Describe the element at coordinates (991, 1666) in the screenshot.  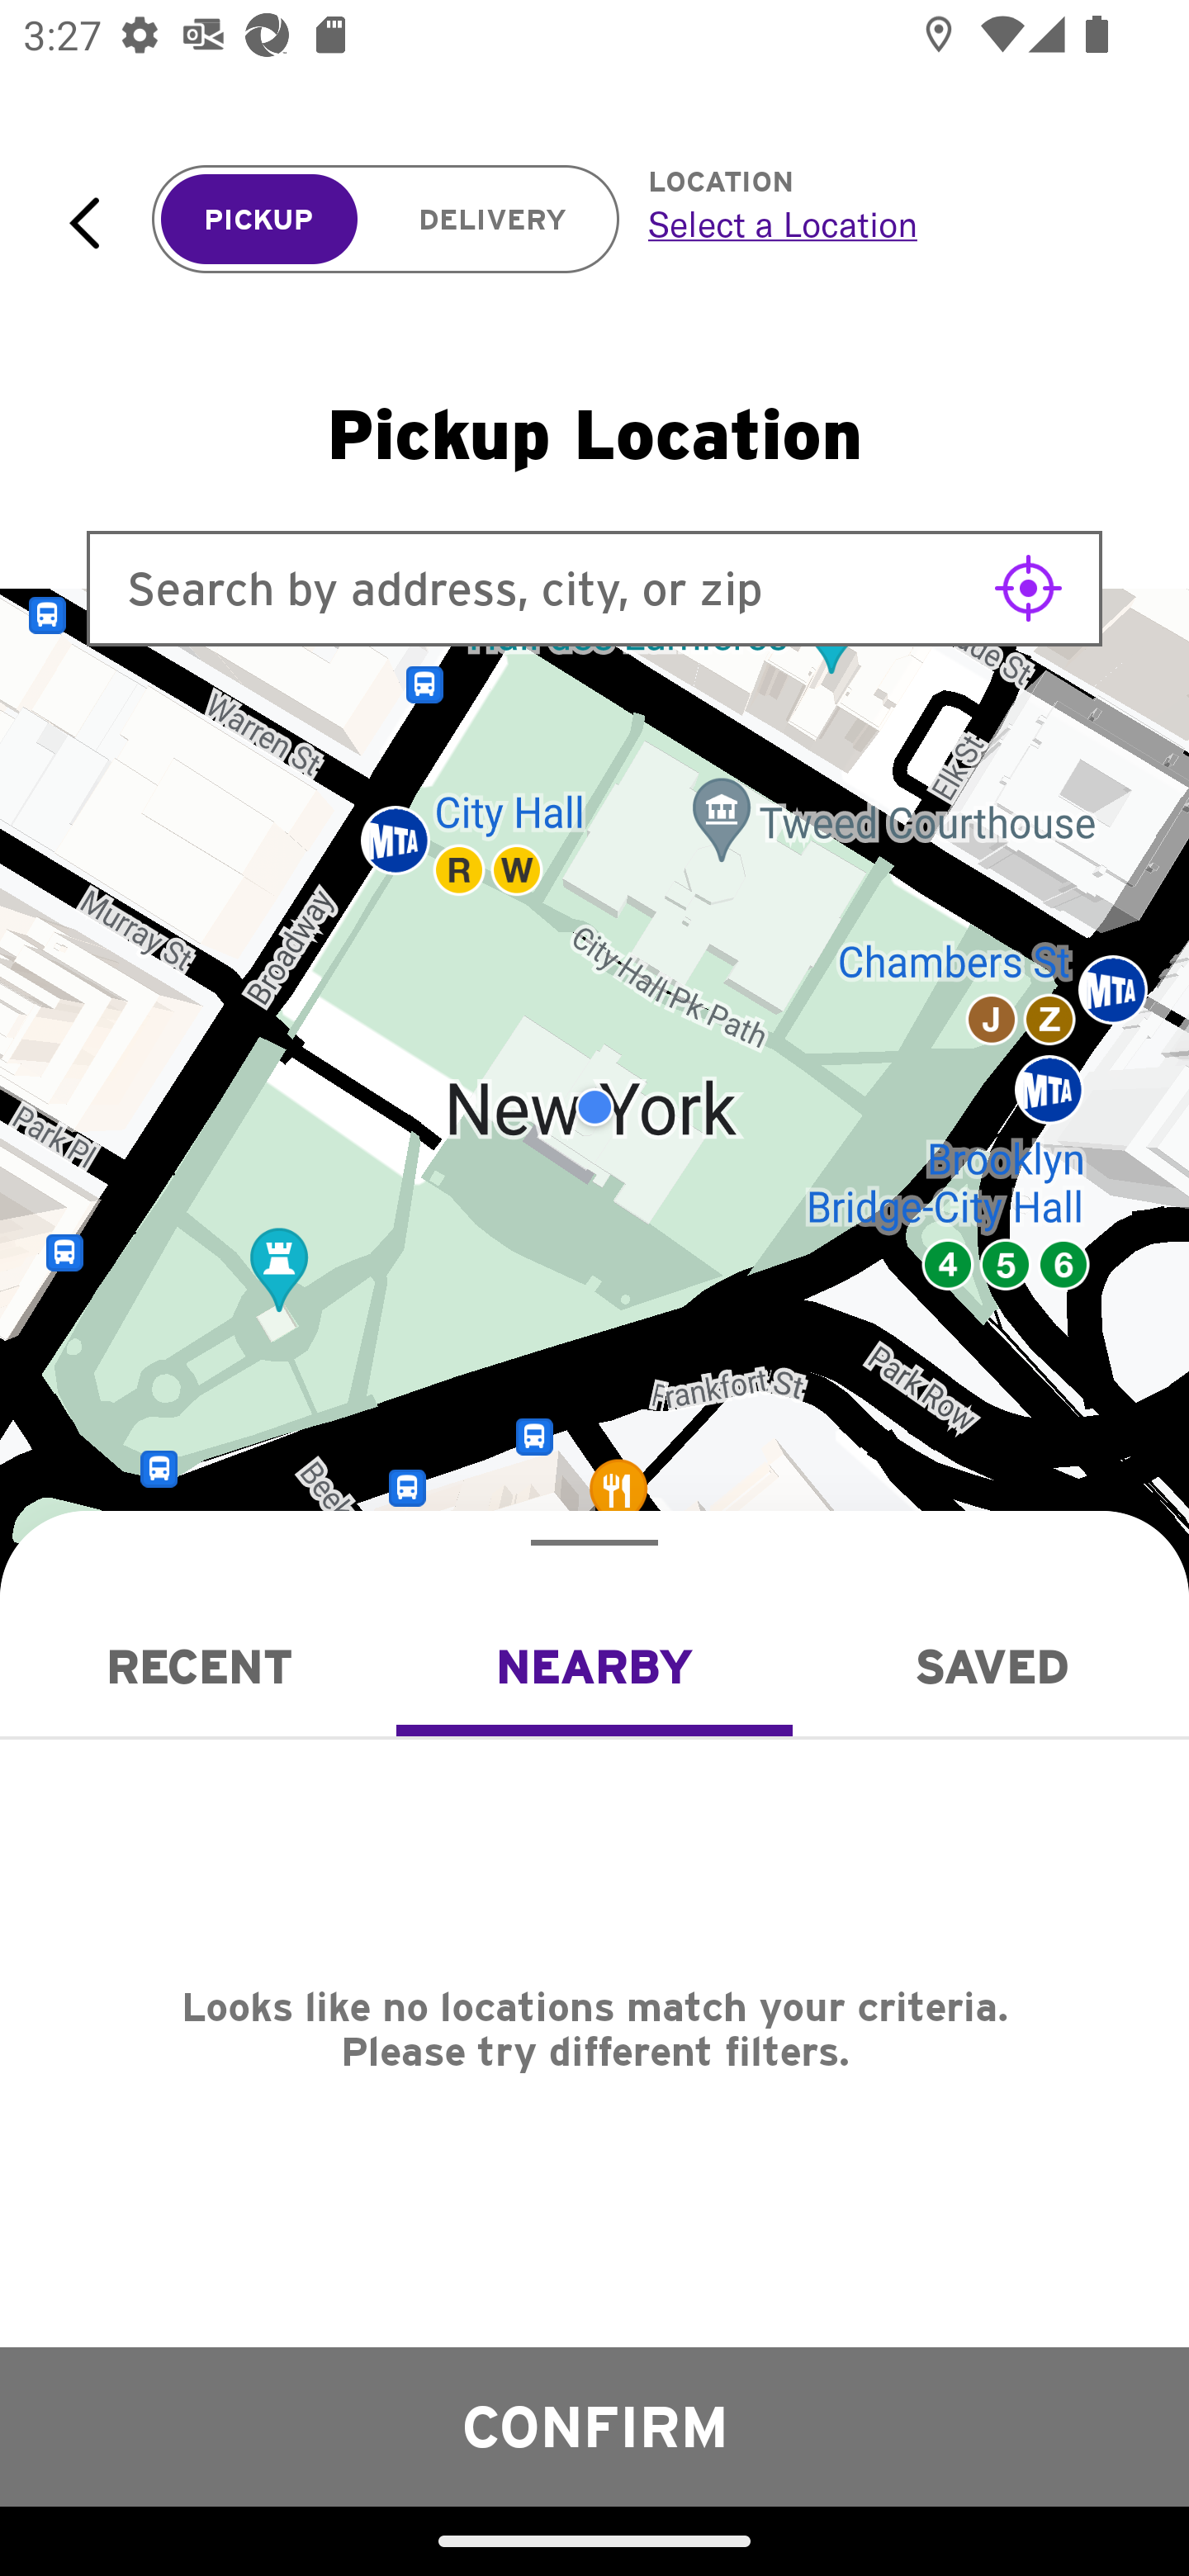
I see `Saved SAVED` at that location.